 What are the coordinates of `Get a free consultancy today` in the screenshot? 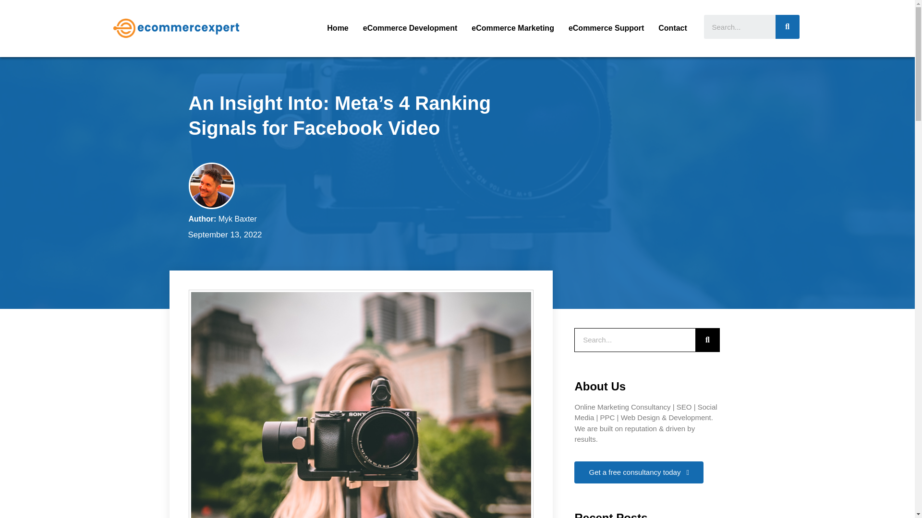 It's located at (639, 472).